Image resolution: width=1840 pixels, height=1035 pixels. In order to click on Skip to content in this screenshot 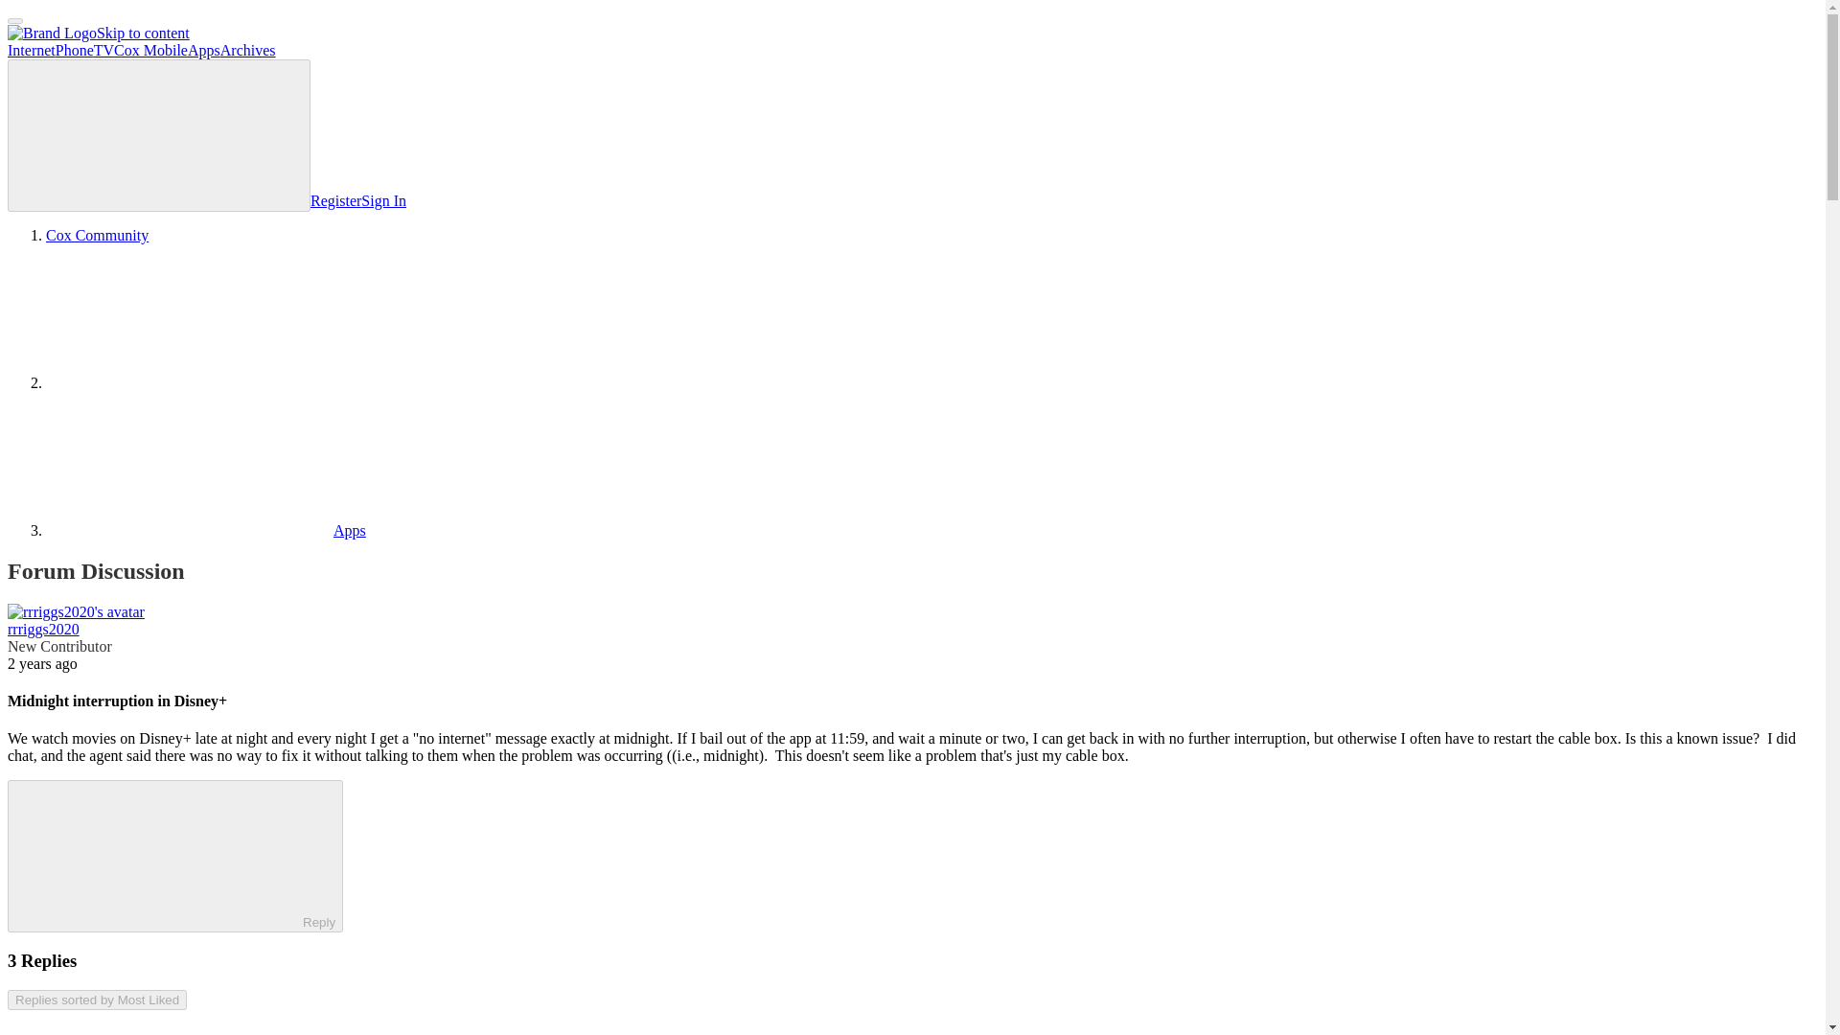, I will do `click(143, 33)`.